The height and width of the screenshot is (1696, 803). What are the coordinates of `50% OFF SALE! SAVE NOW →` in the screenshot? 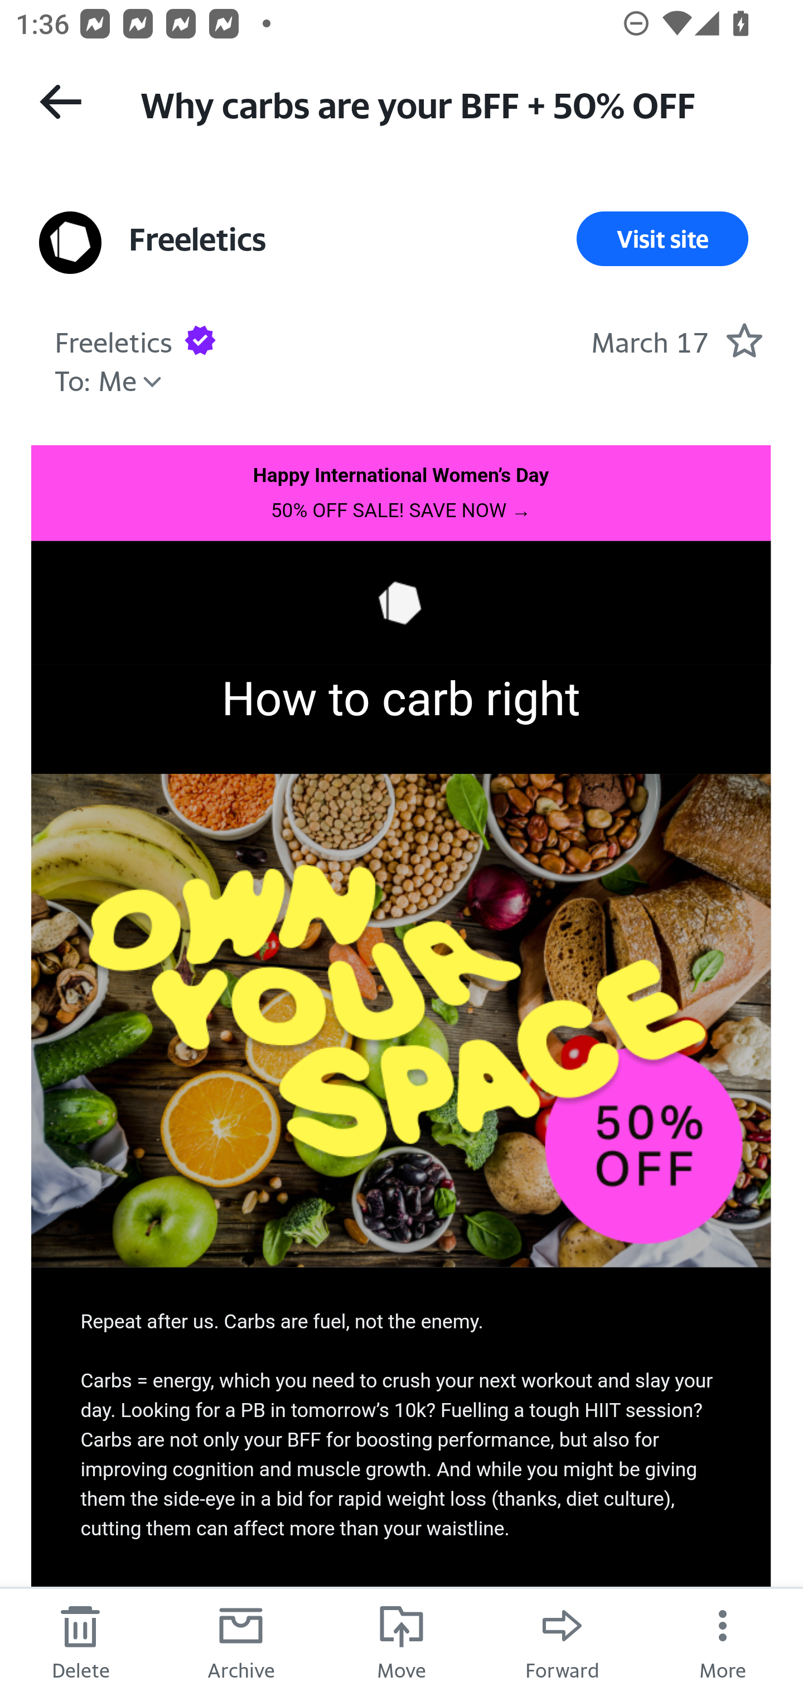 It's located at (400, 510).